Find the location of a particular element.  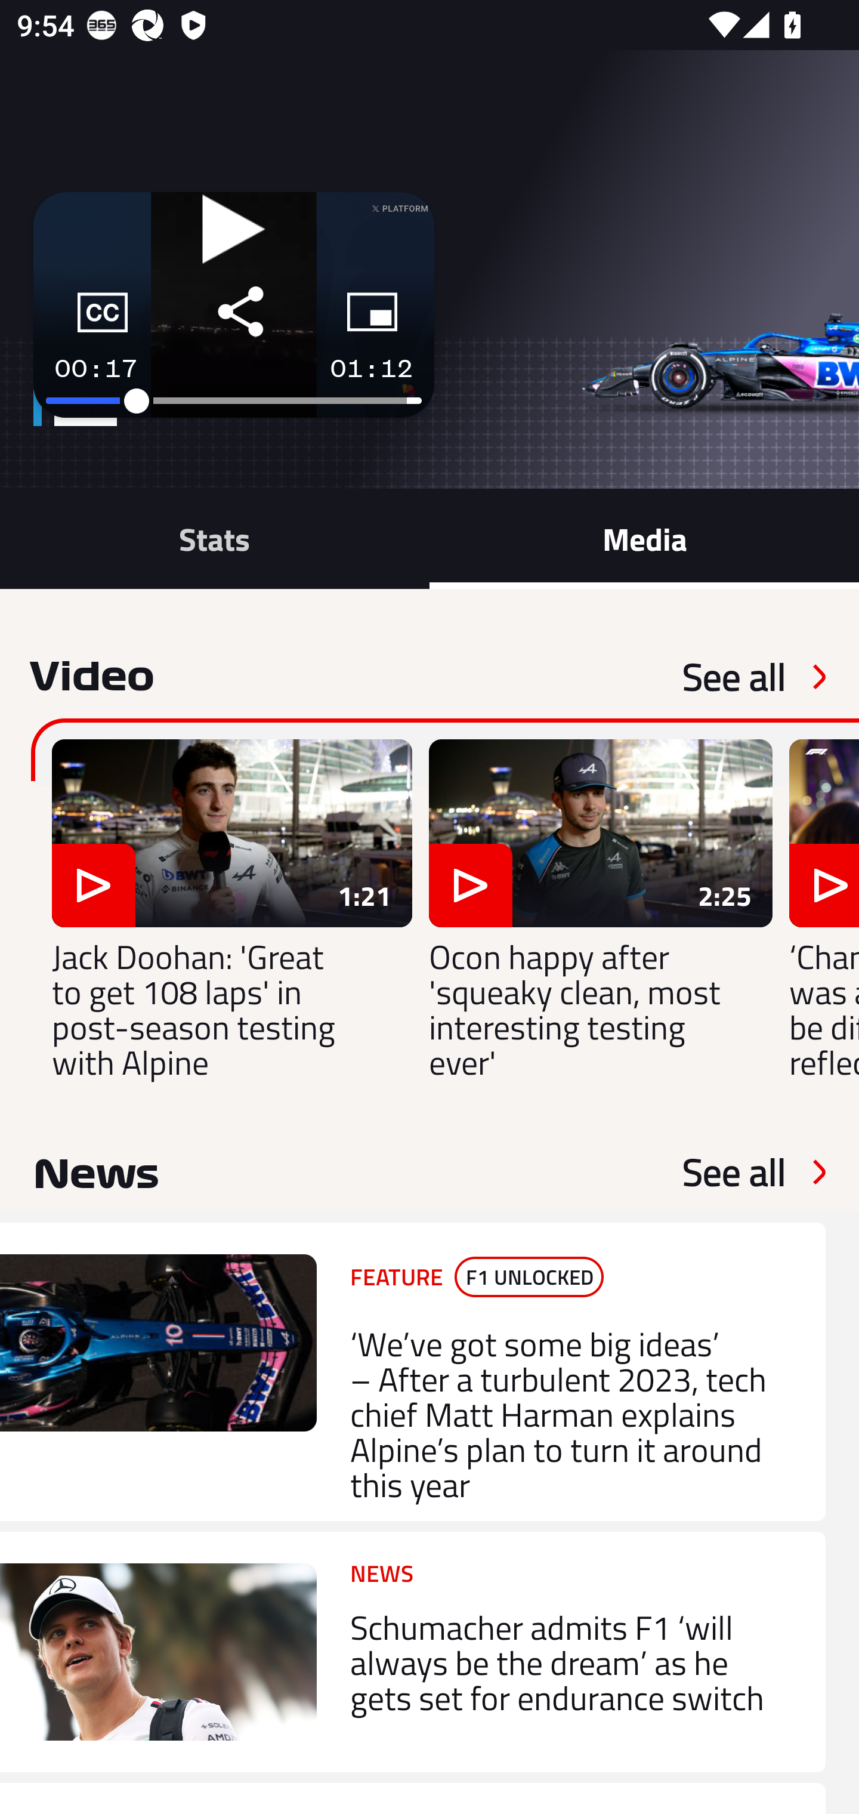

Stats is located at coordinates (215, 538).